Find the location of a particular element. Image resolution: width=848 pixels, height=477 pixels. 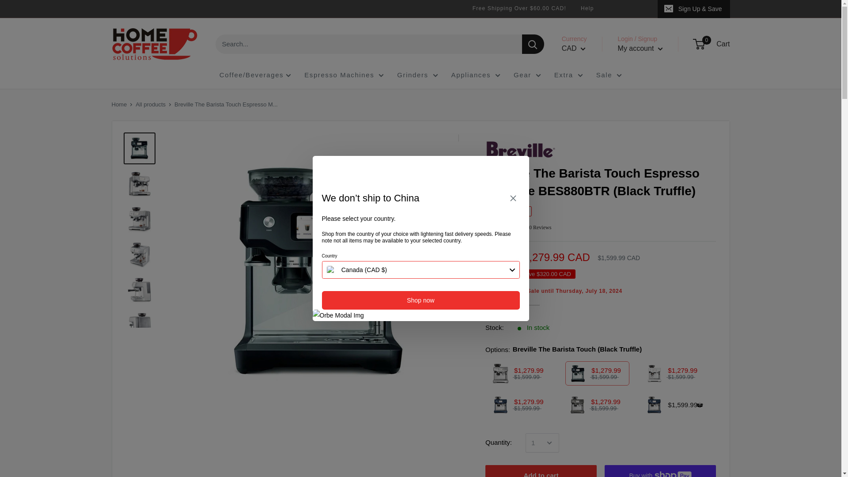

0 Reviews is located at coordinates (518, 227).